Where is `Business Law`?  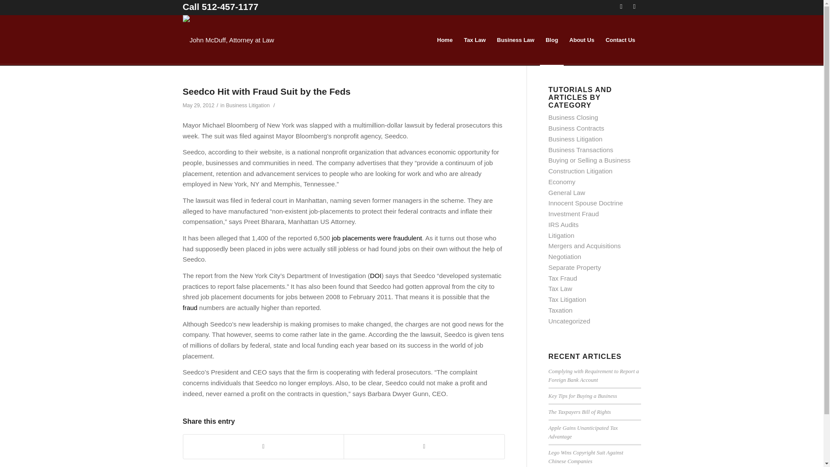
Business Law is located at coordinates (515, 40).